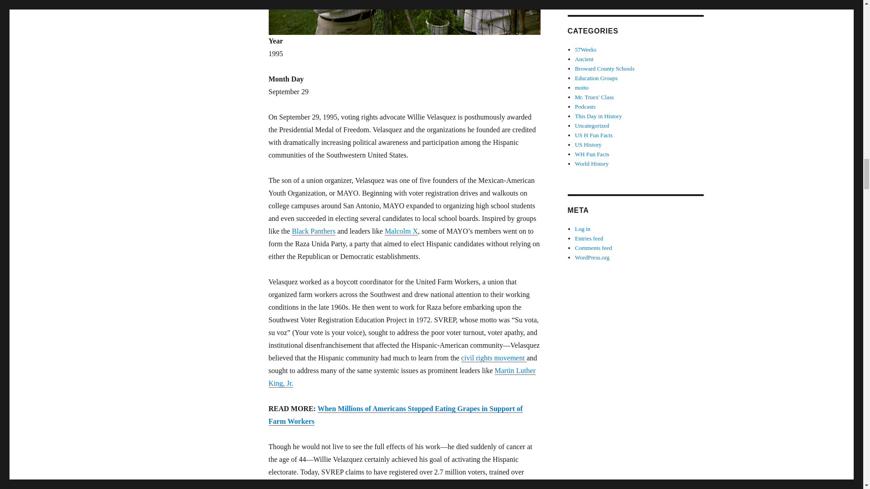  I want to click on This Day in History, so click(598, 116).